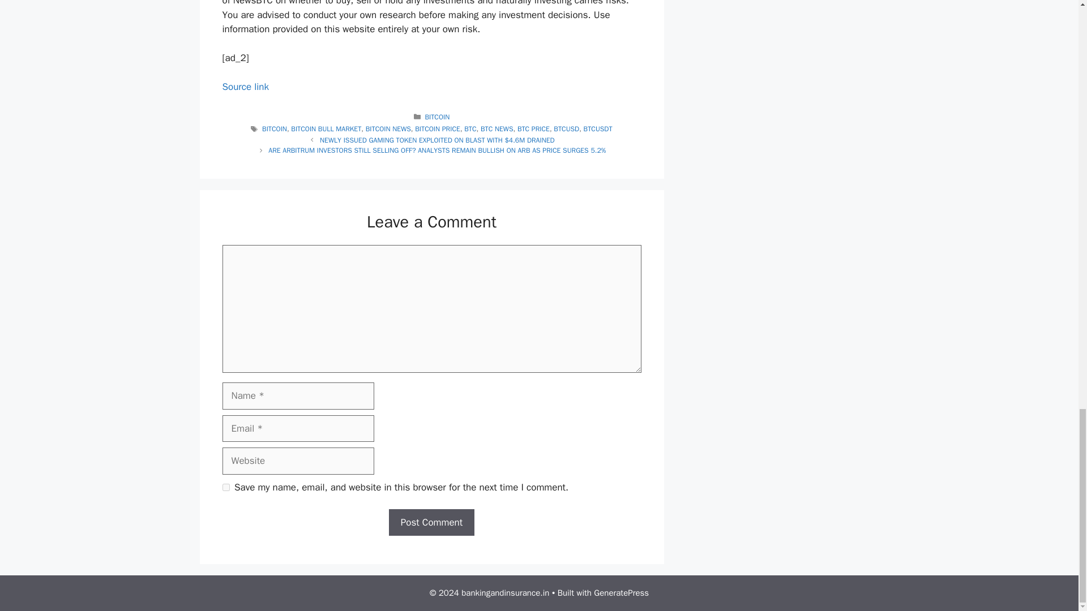  Describe the element at coordinates (274, 129) in the screenshot. I see `BITCOIN` at that location.